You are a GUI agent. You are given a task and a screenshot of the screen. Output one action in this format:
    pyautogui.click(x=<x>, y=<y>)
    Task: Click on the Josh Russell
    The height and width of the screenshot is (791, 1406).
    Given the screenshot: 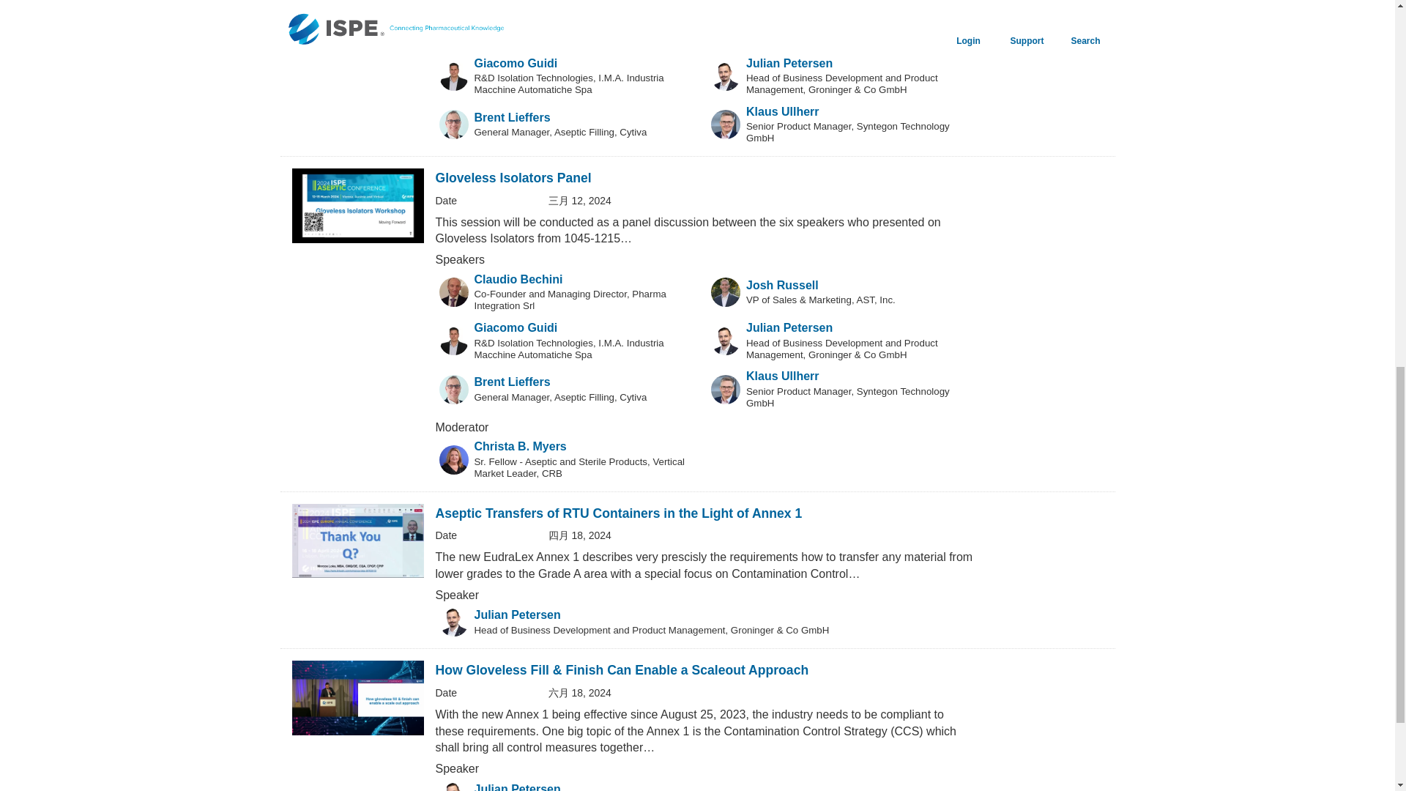 What is the action you would take?
    pyautogui.click(x=782, y=20)
    